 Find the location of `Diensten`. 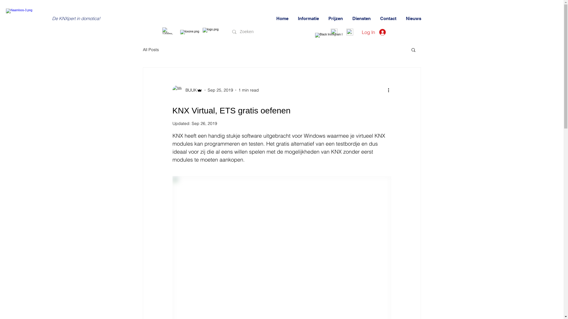

Diensten is located at coordinates (362, 19).